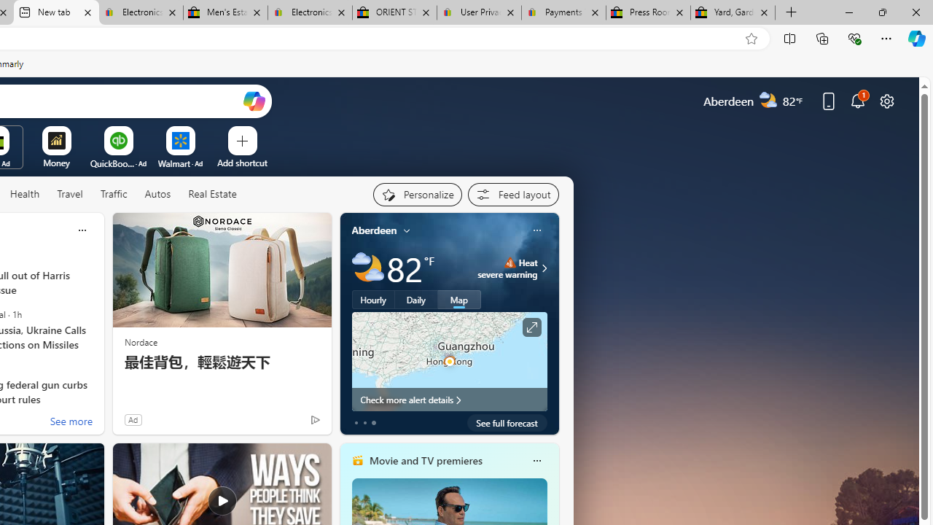  I want to click on Larger map , so click(449, 361).